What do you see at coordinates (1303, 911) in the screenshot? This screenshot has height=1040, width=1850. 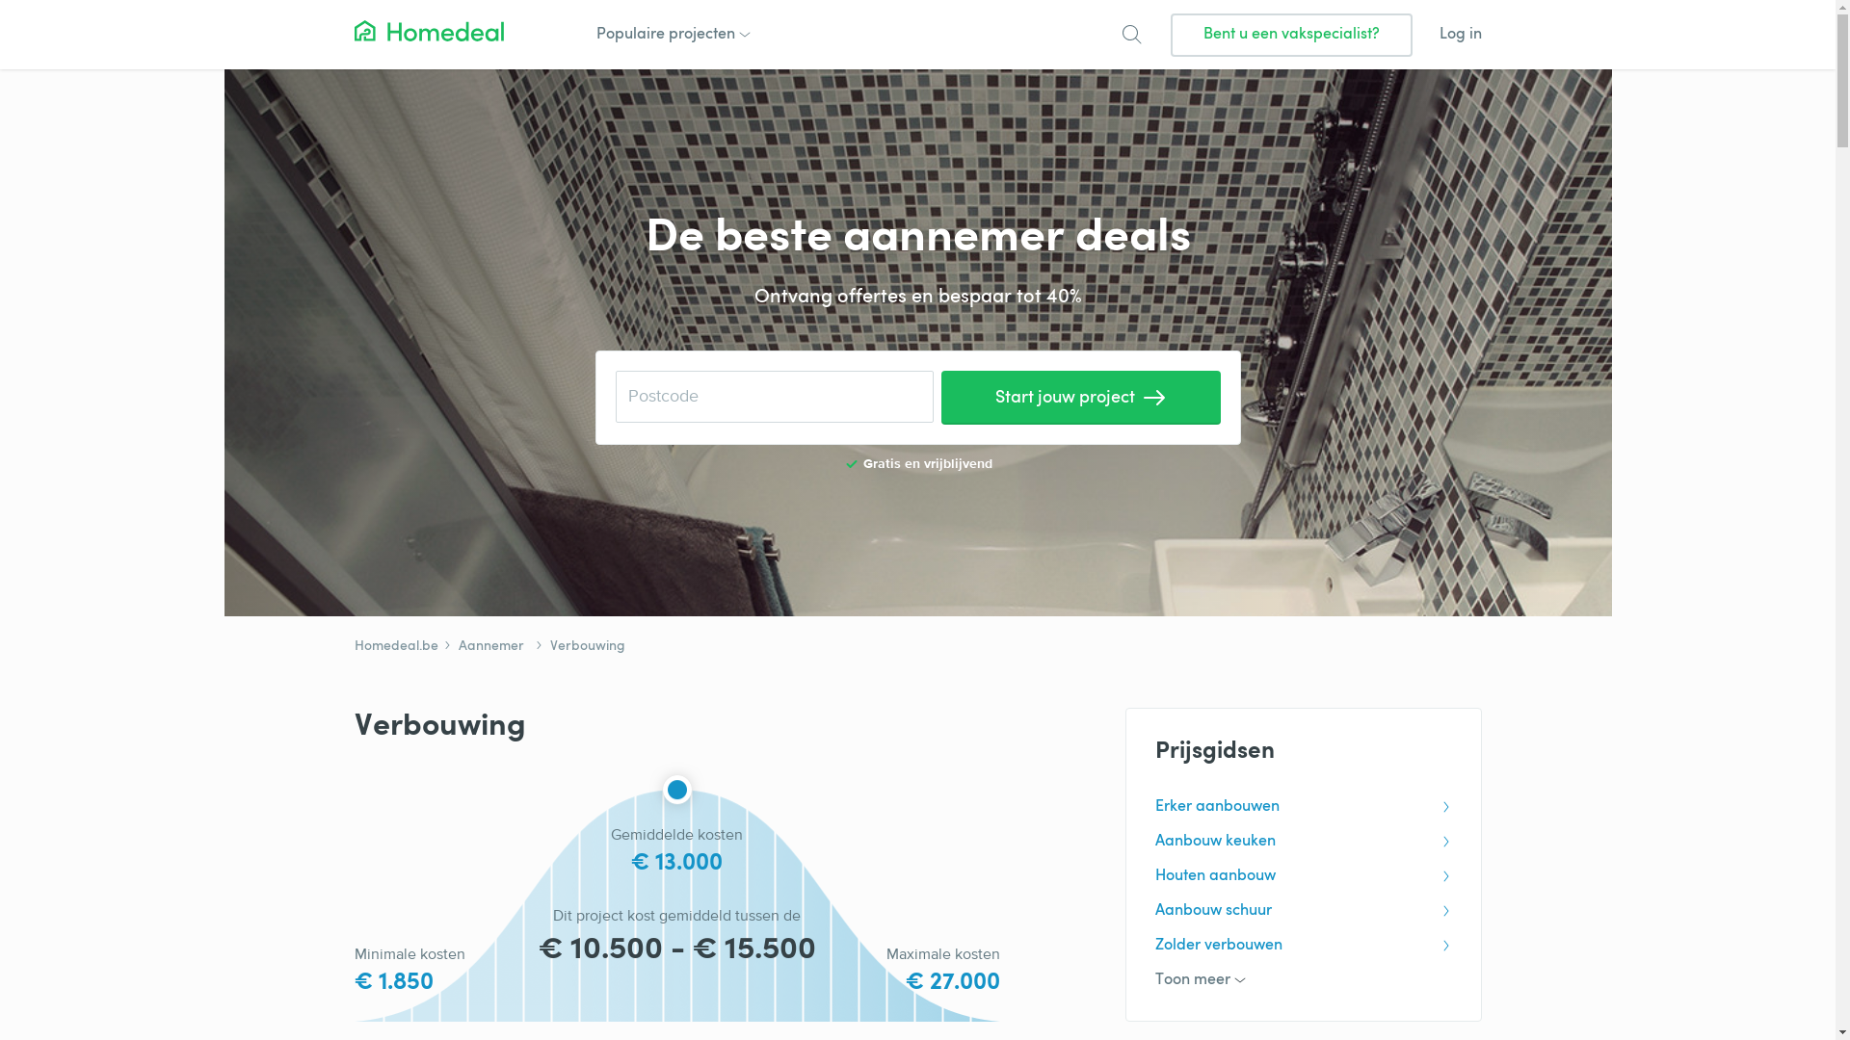 I see `Aanbouw schuur` at bounding box center [1303, 911].